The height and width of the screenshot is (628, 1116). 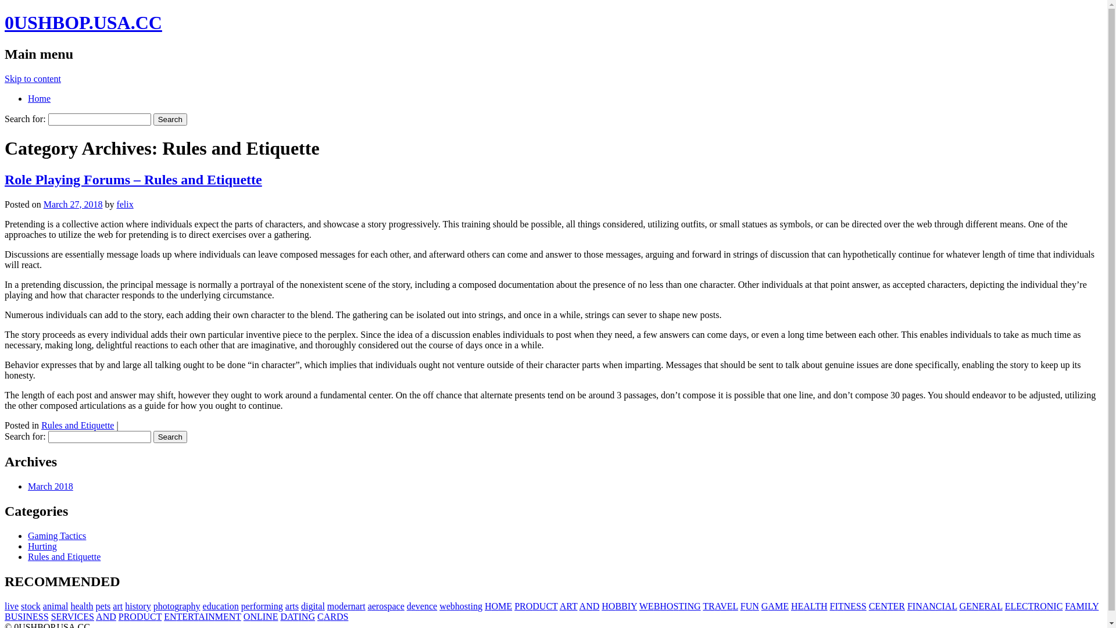 What do you see at coordinates (932, 606) in the screenshot?
I see `N` at bounding box center [932, 606].